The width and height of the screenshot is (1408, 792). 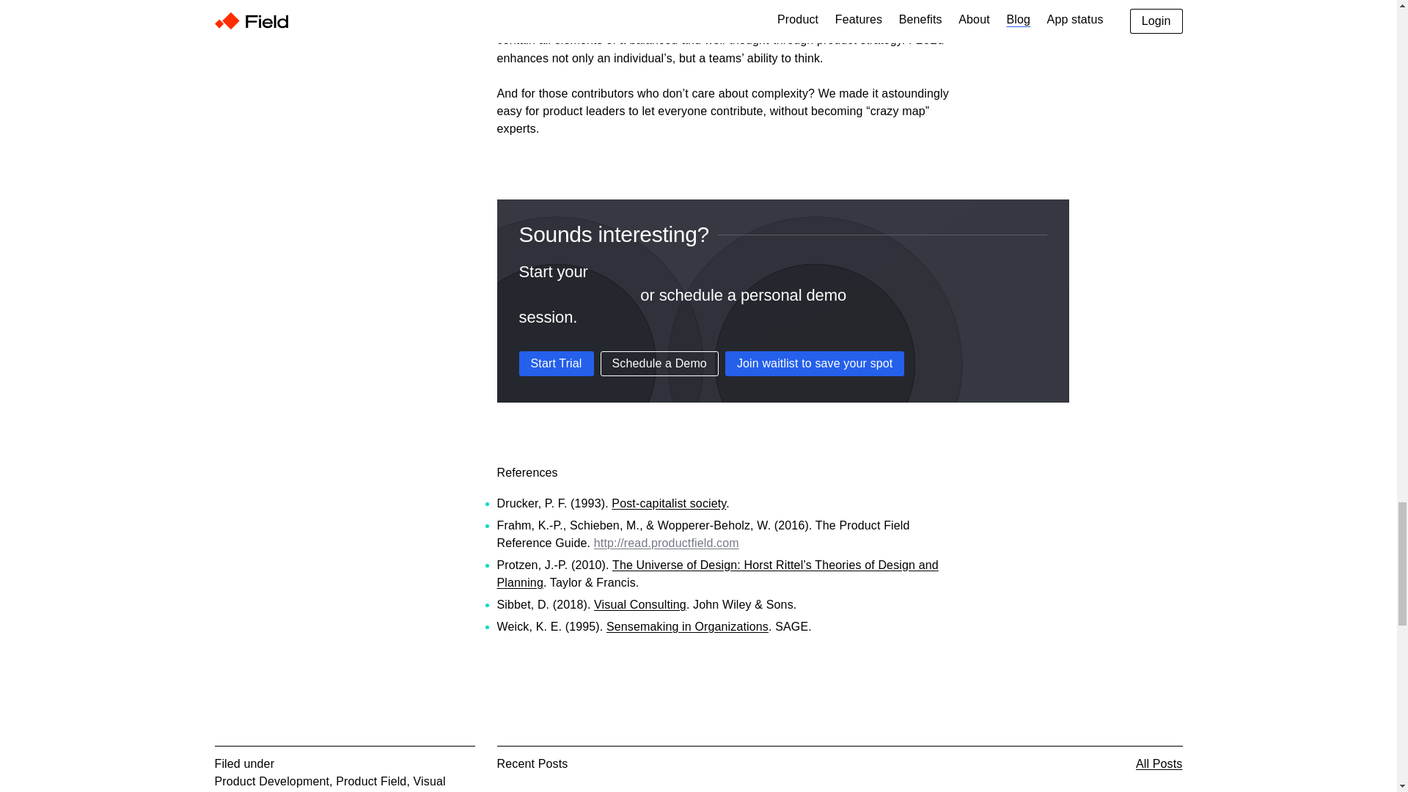 I want to click on Schedule a Demo, so click(x=659, y=364).